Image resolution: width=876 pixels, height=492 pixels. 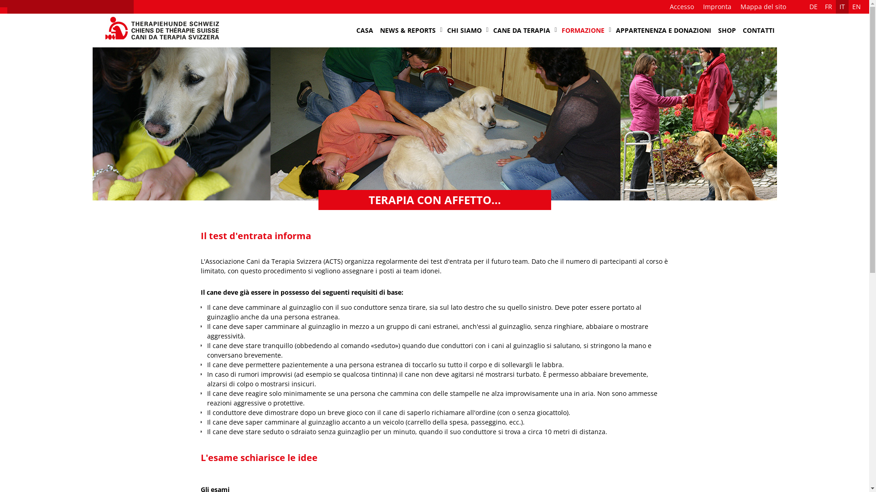 I want to click on APPARTENENZA E DONAZIONI, so click(x=663, y=31).